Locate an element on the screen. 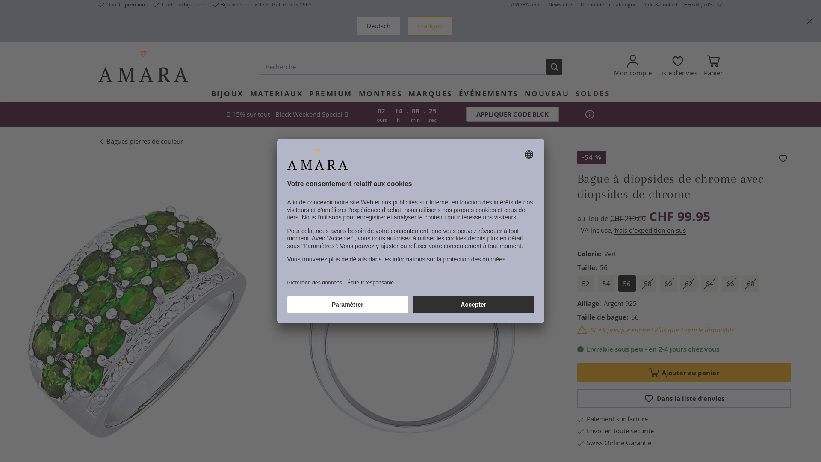  52 is located at coordinates (586, 284).